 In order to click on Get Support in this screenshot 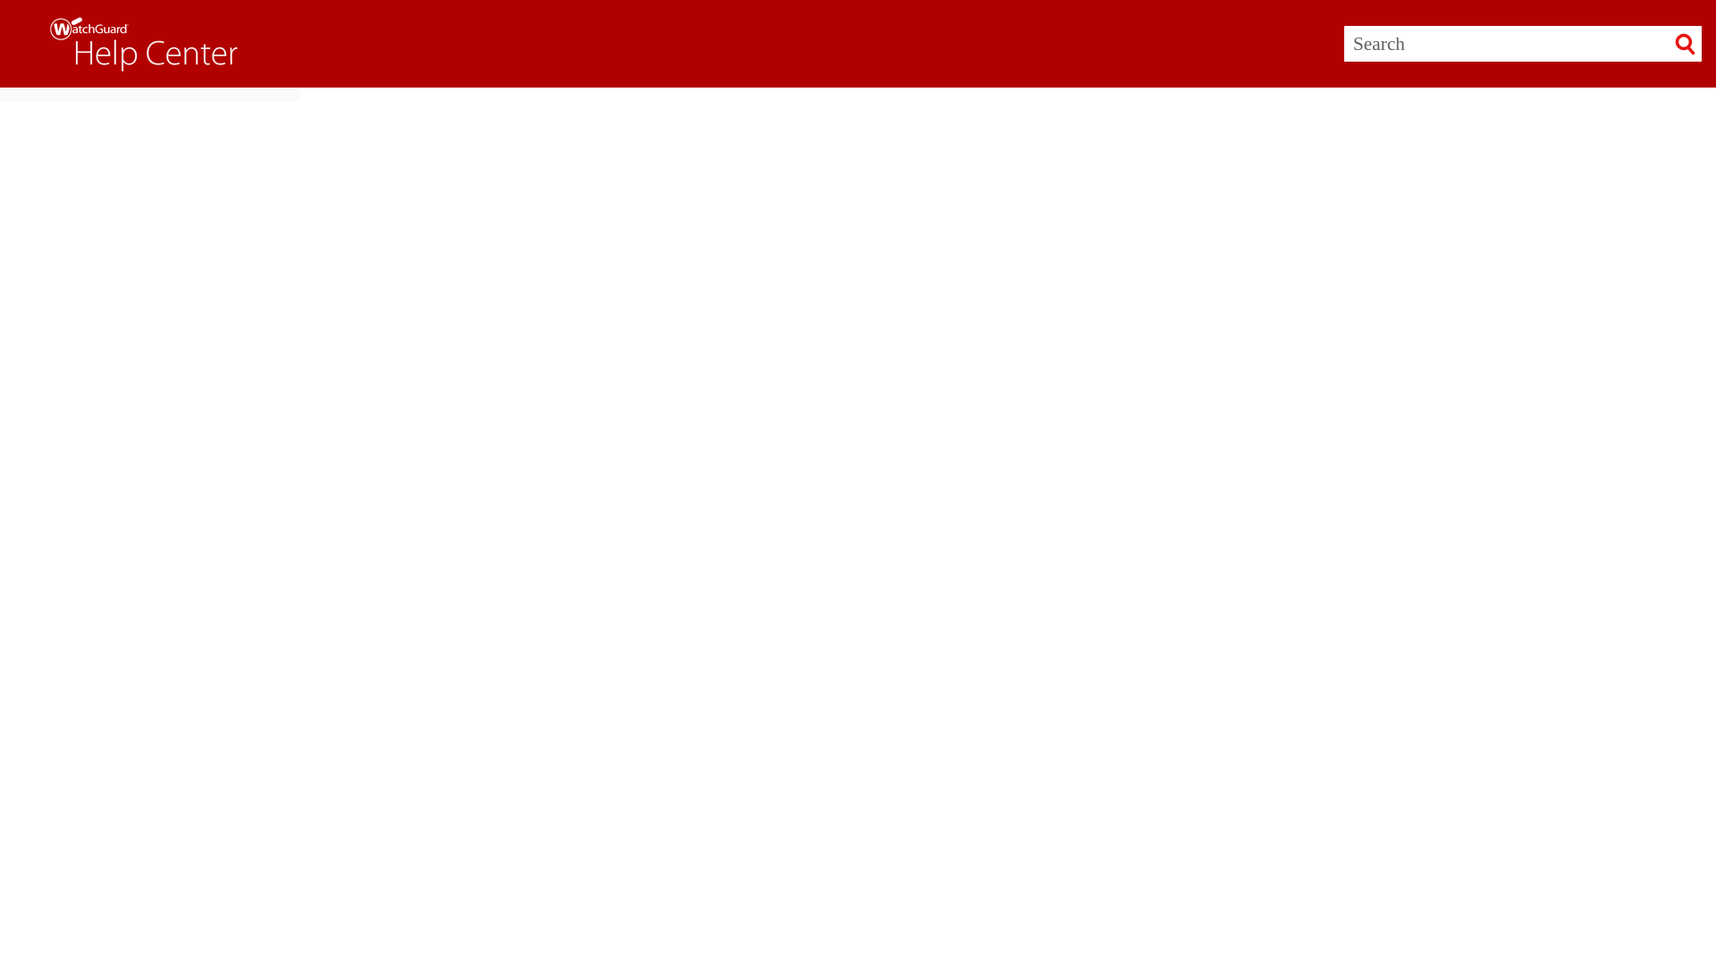, I will do `click(468, 722)`.